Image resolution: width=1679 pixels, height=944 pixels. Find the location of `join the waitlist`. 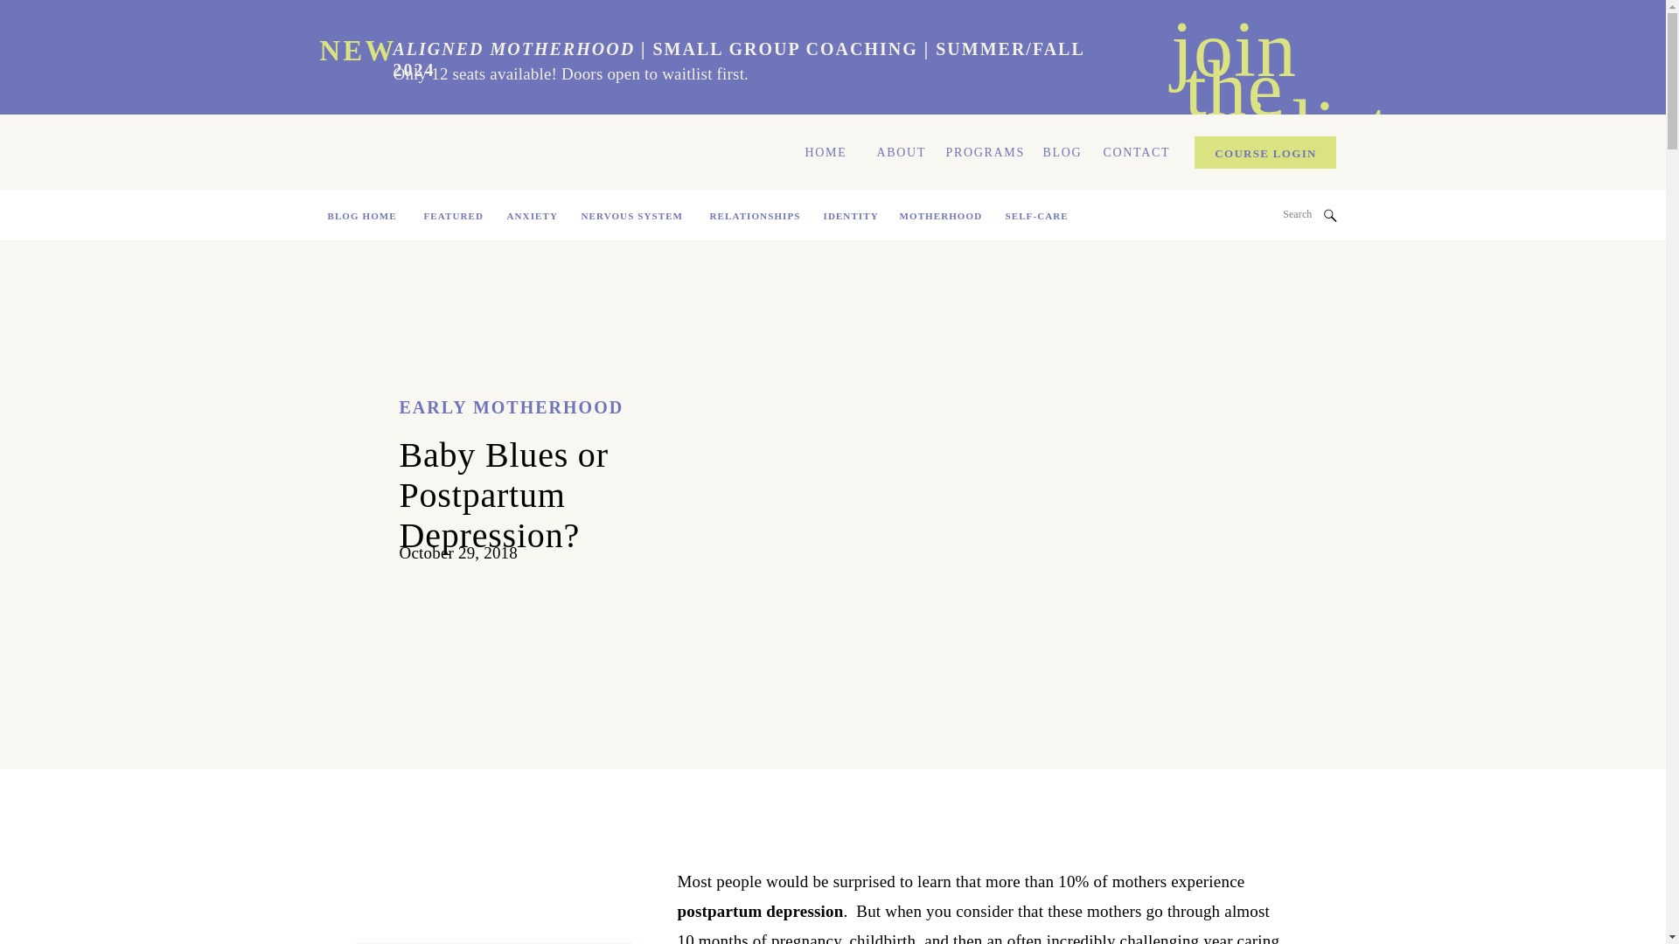

join the waitlist is located at coordinates (1233, 74).